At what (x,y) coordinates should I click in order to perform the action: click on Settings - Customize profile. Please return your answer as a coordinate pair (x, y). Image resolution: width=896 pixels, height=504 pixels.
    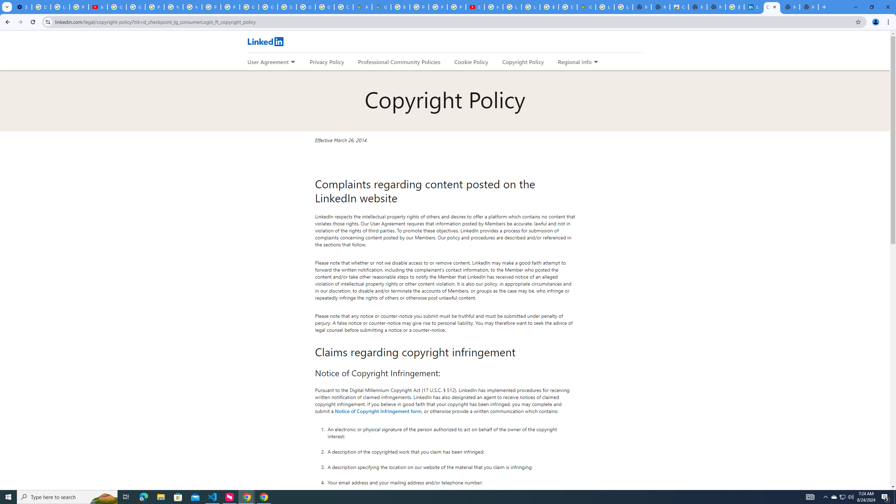
    Looking at the image, I should click on (22, 7).